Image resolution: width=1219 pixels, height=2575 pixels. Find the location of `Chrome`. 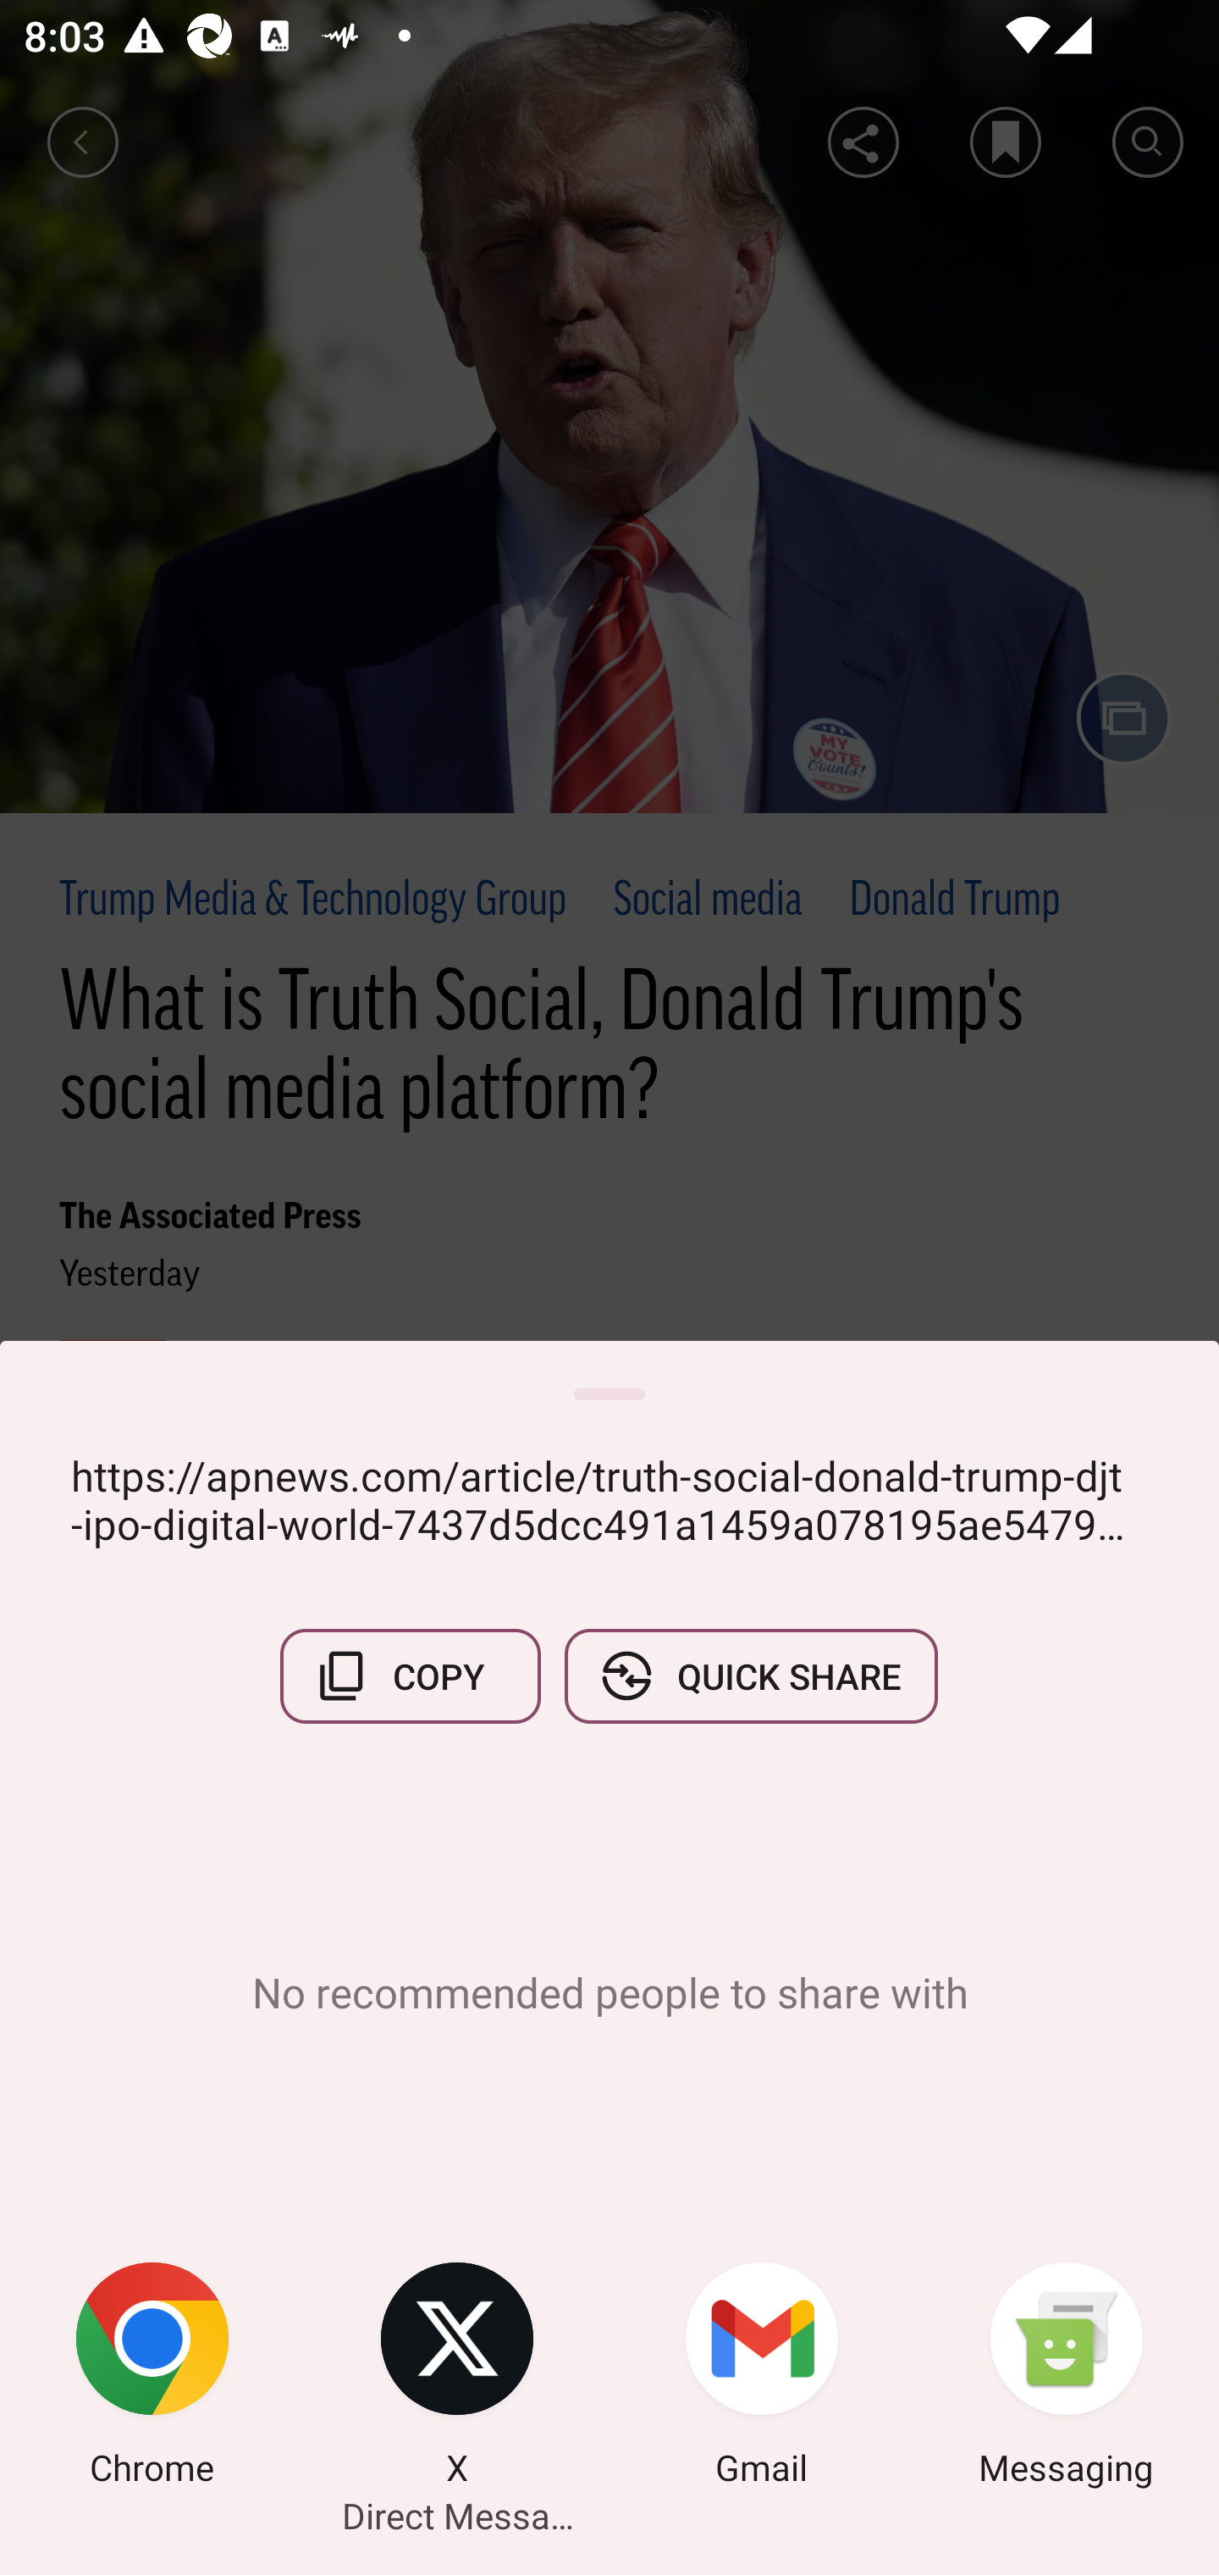

Chrome is located at coordinates (152, 2378).